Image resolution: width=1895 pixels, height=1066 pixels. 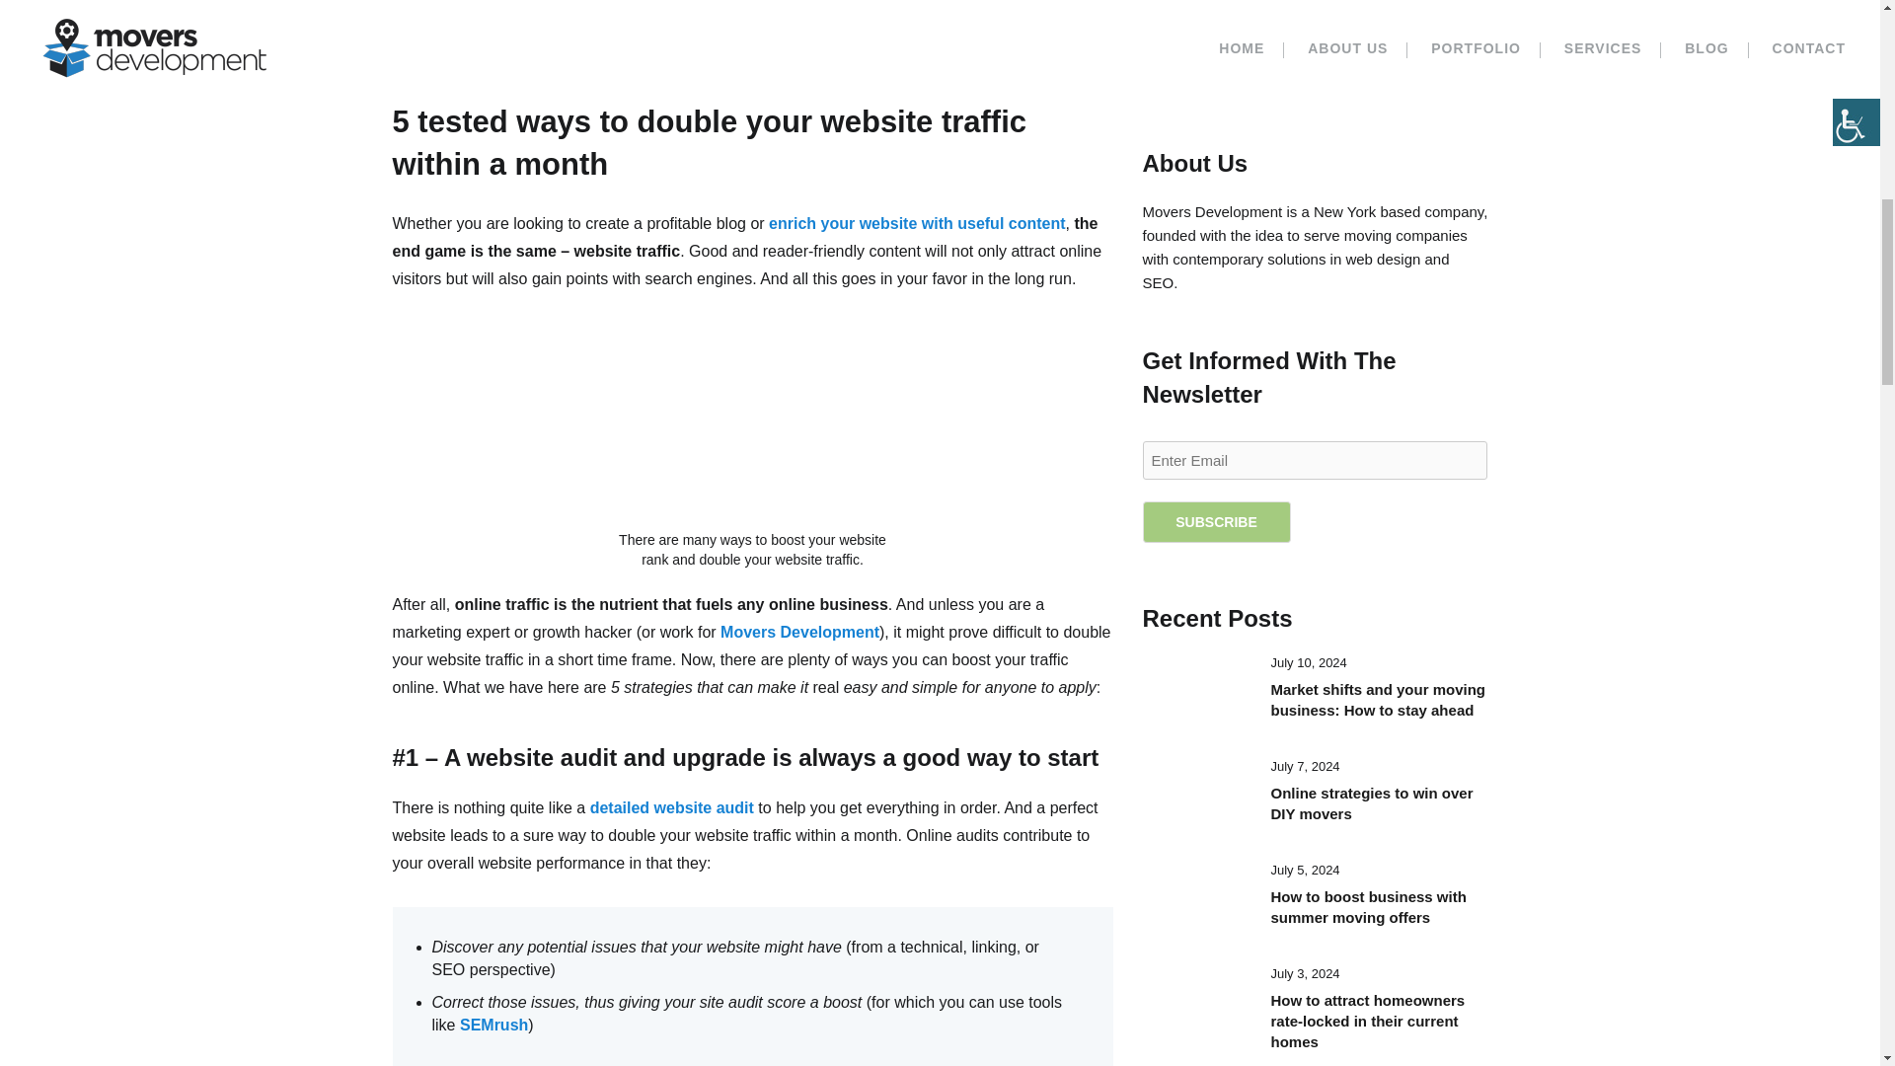 What do you see at coordinates (671, 807) in the screenshot?
I see `detailed website audit` at bounding box center [671, 807].